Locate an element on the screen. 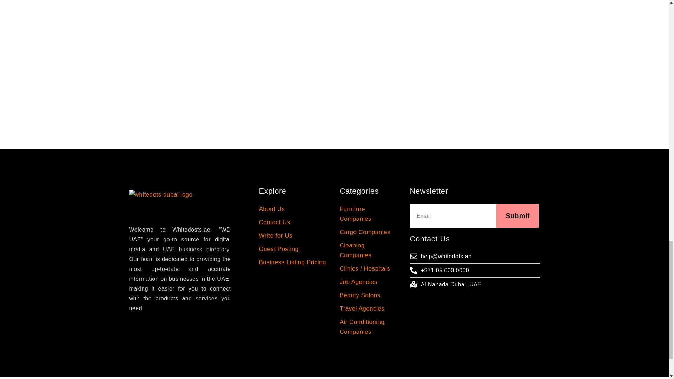  Newsletter is located at coordinates (475, 192).